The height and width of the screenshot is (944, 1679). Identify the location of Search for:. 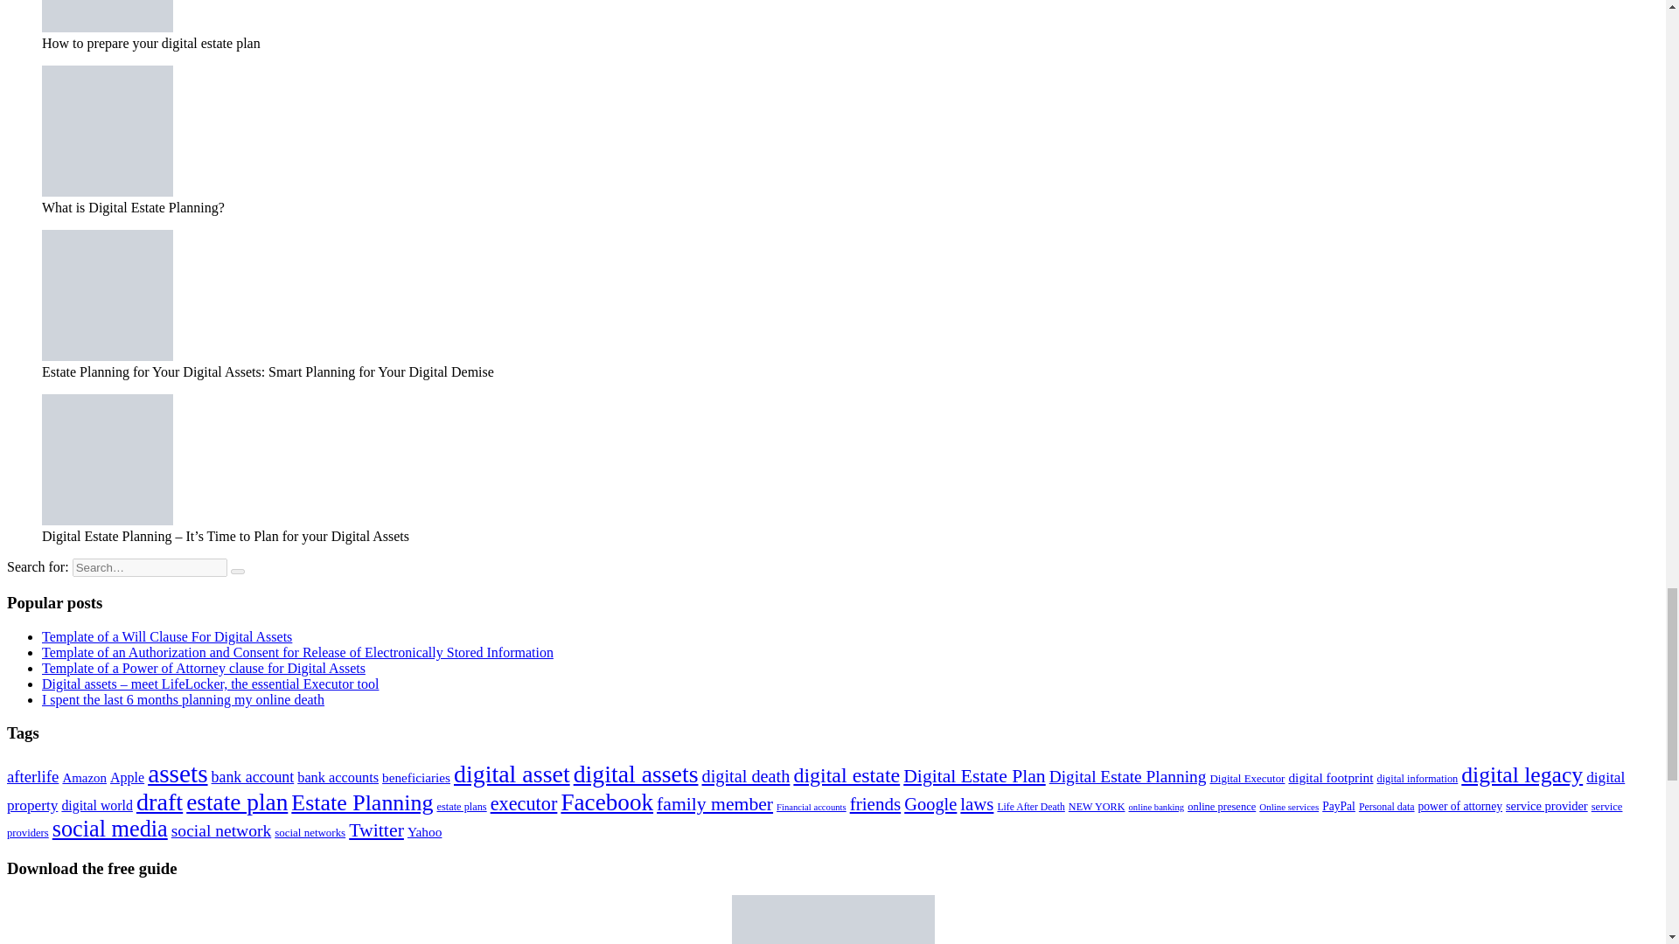
(149, 567).